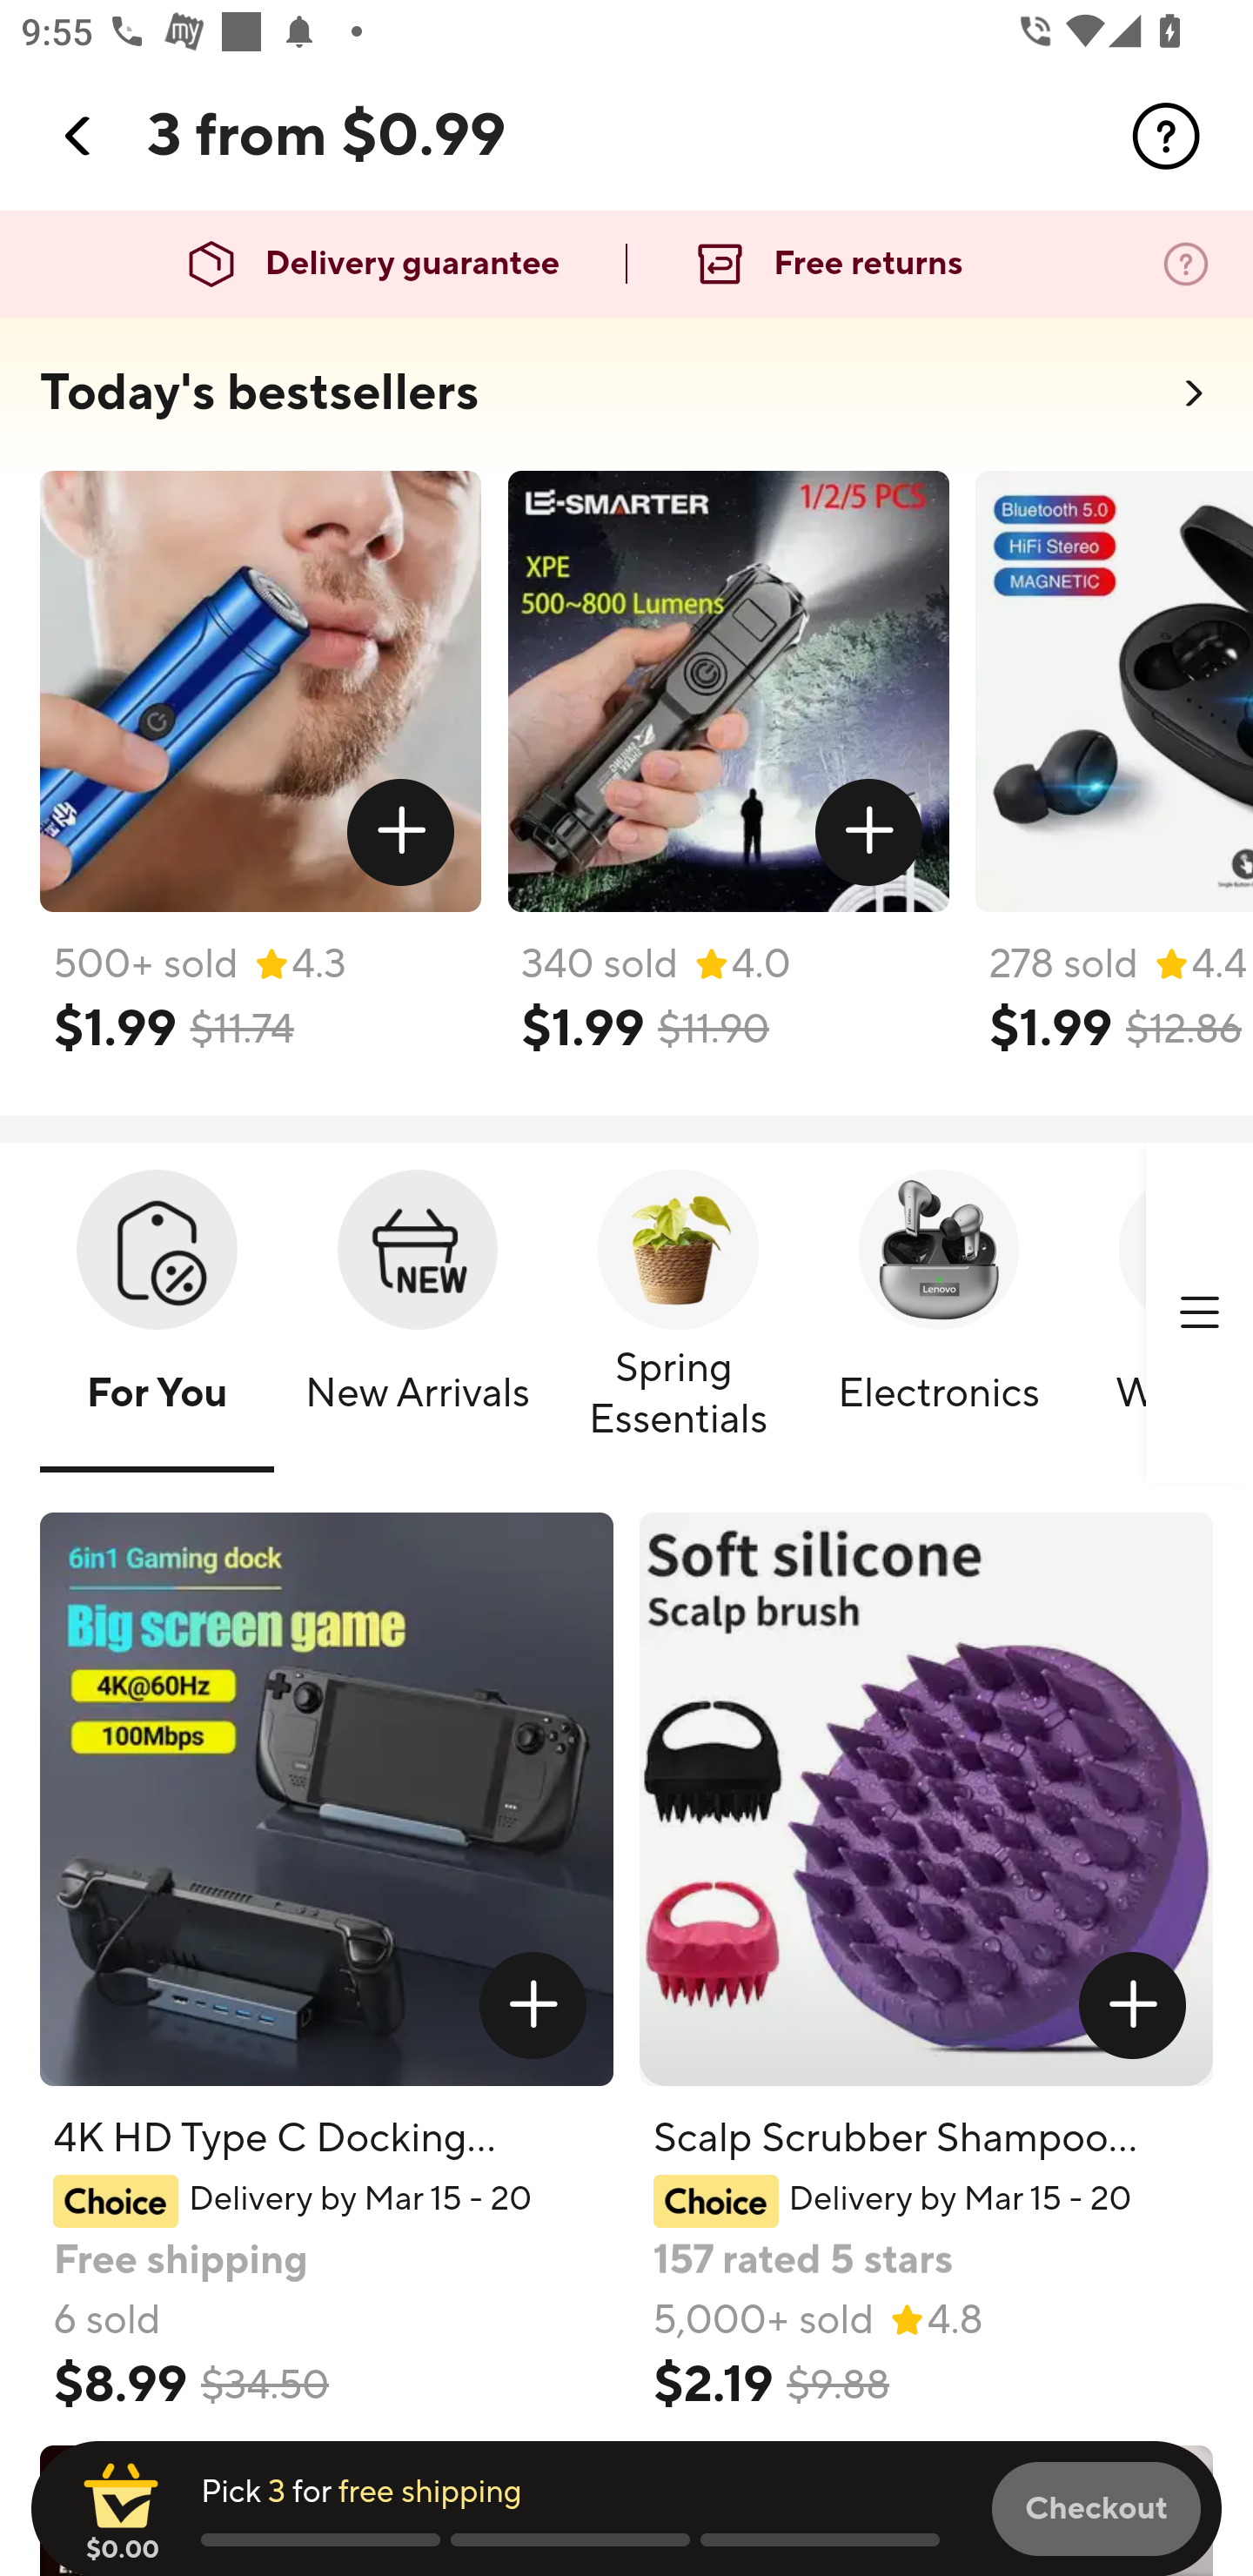 The height and width of the screenshot is (2576, 1253). Describe the element at coordinates (1166, 136) in the screenshot. I see `` at that location.